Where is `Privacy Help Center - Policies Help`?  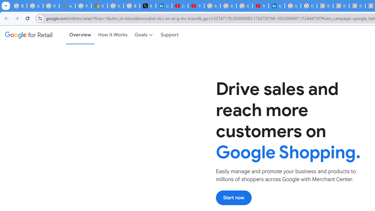 Privacy Help Center - Policies Help is located at coordinates (83, 6).